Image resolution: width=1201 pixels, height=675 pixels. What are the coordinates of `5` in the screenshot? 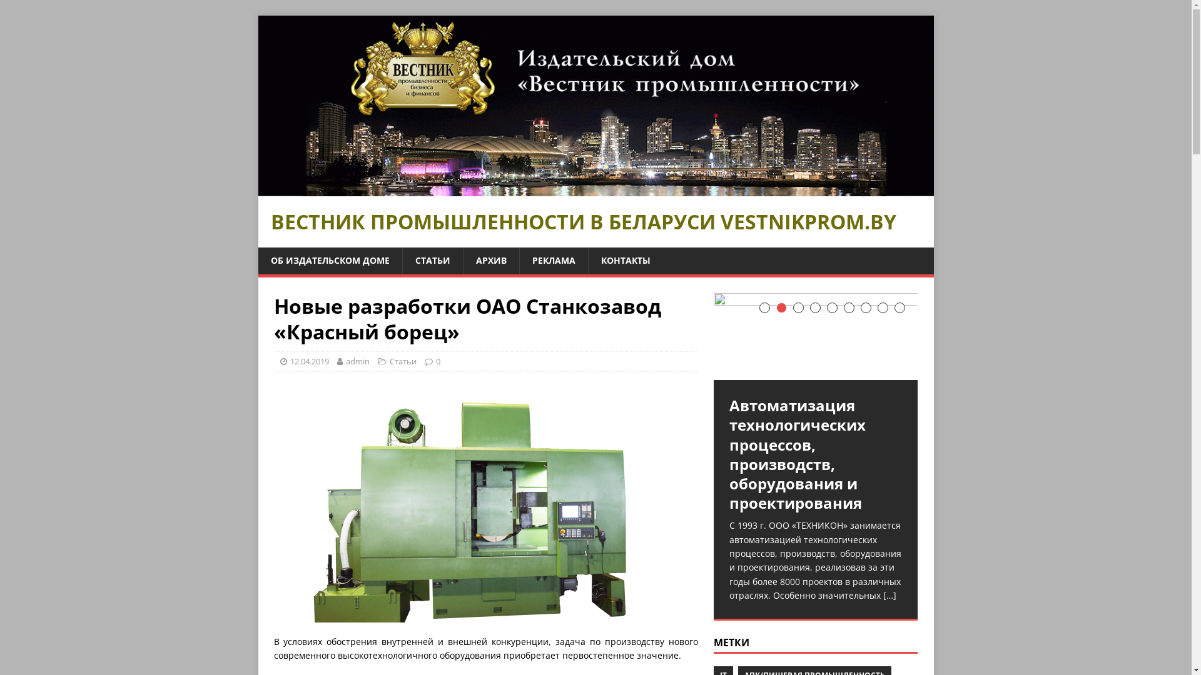 It's located at (832, 307).